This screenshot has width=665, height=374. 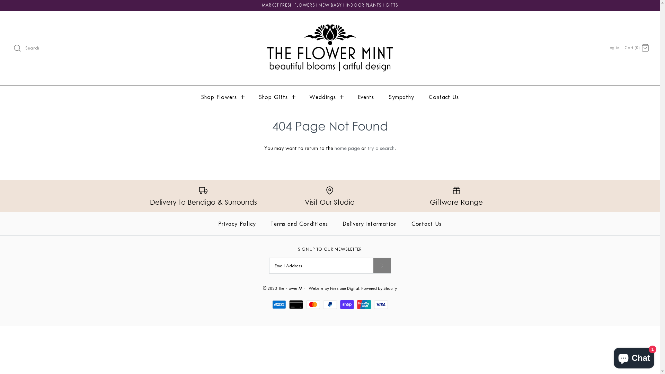 What do you see at coordinates (427, 224) in the screenshot?
I see `Contact Us` at bounding box center [427, 224].